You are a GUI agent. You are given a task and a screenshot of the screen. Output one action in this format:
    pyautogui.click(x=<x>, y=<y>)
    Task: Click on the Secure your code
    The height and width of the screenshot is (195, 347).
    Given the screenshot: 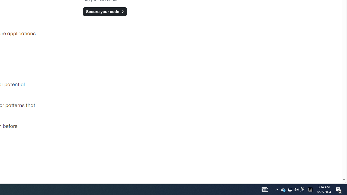 What is the action you would take?
    pyautogui.click(x=105, y=11)
    